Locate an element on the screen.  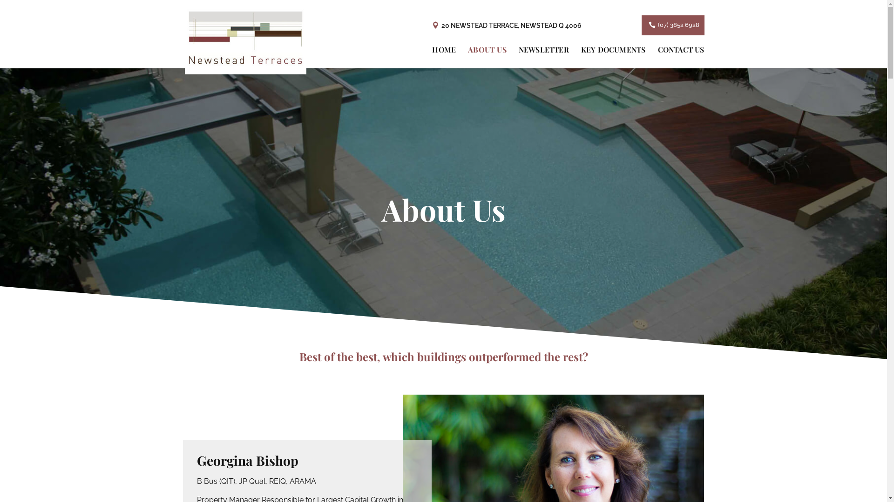
HOME is located at coordinates (444, 58).